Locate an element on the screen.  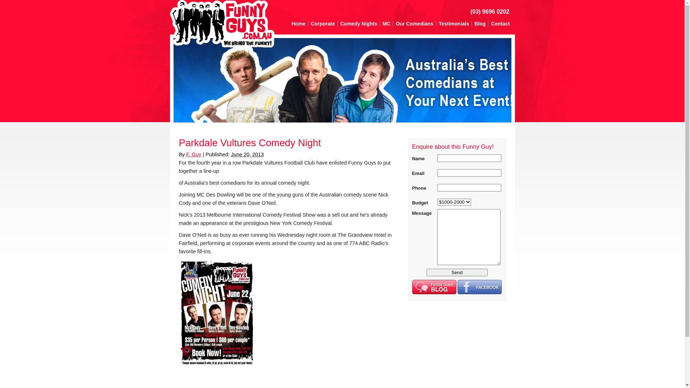
Home is located at coordinates (299, 24).